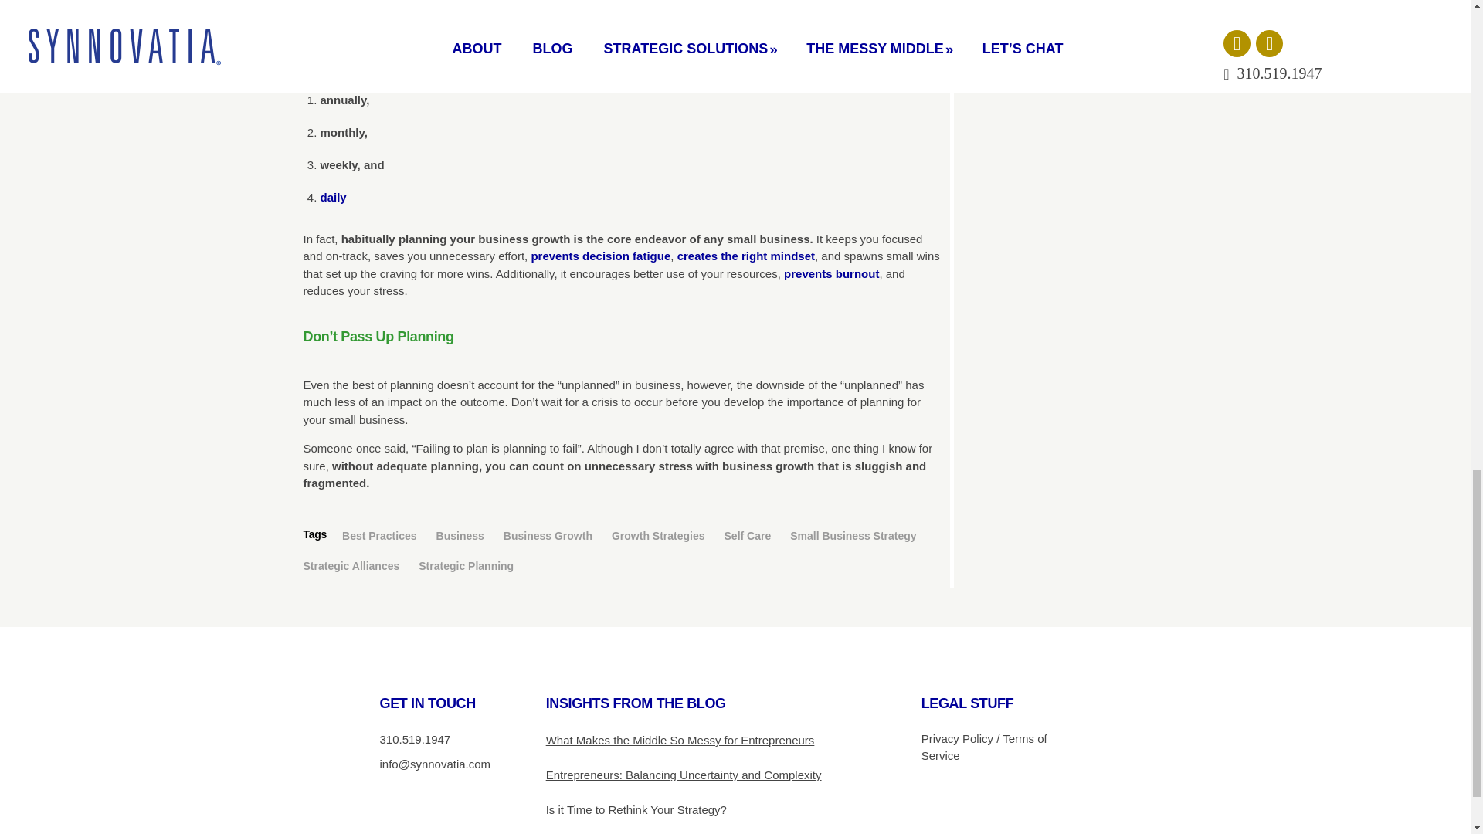 This screenshot has height=834, width=1483. What do you see at coordinates (600, 256) in the screenshot?
I see `prevents decision fatigue` at bounding box center [600, 256].